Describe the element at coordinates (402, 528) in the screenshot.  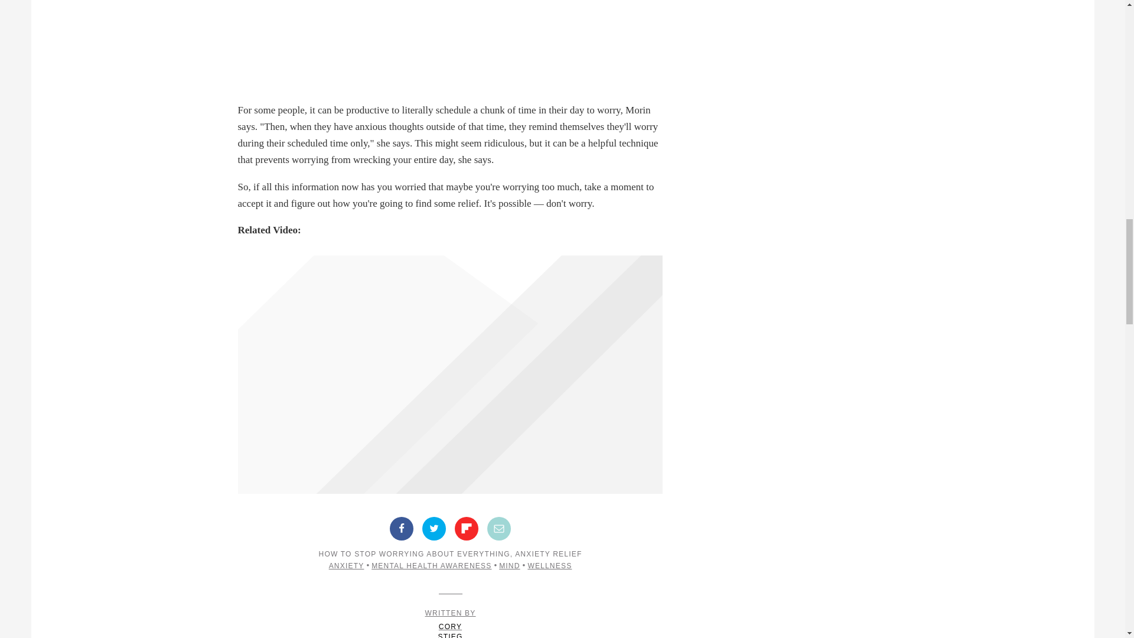
I see `Share on Twitter` at that location.